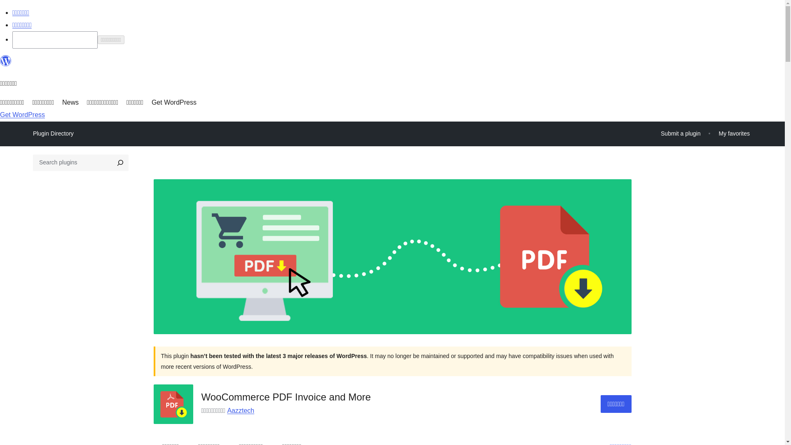 This screenshot has height=445, width=791. I want to click on Get WordPress, so click(22, 115).